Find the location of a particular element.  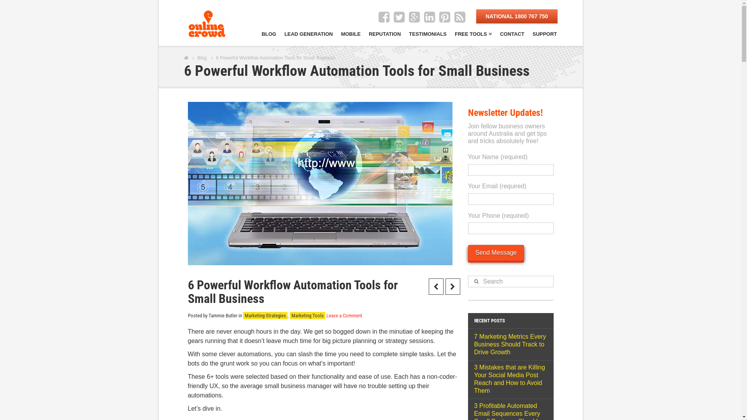

RSS is located at coordinates (460, 17).